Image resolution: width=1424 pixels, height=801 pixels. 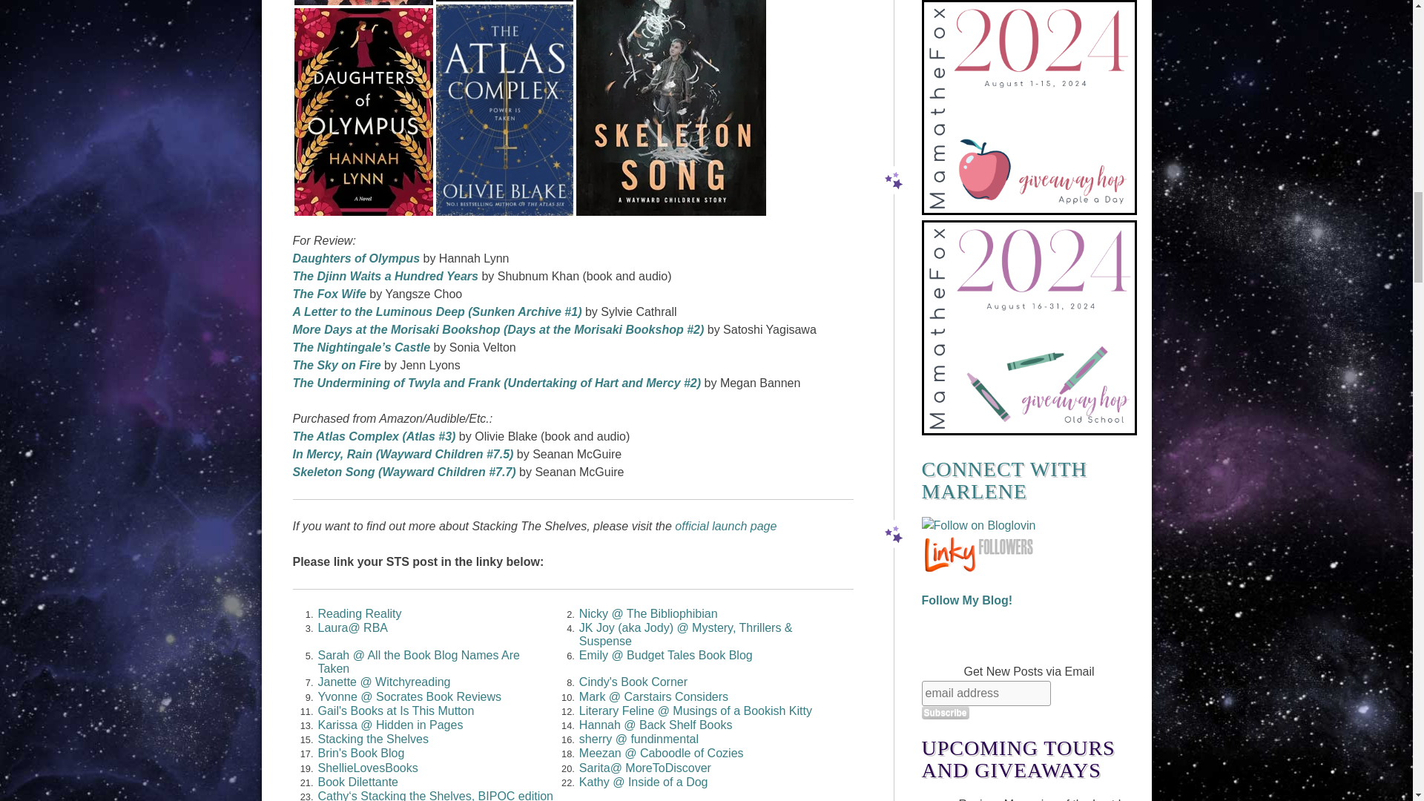 I want to click on The Djinn Waits a Hundred Years, so click(x=384, y=276).